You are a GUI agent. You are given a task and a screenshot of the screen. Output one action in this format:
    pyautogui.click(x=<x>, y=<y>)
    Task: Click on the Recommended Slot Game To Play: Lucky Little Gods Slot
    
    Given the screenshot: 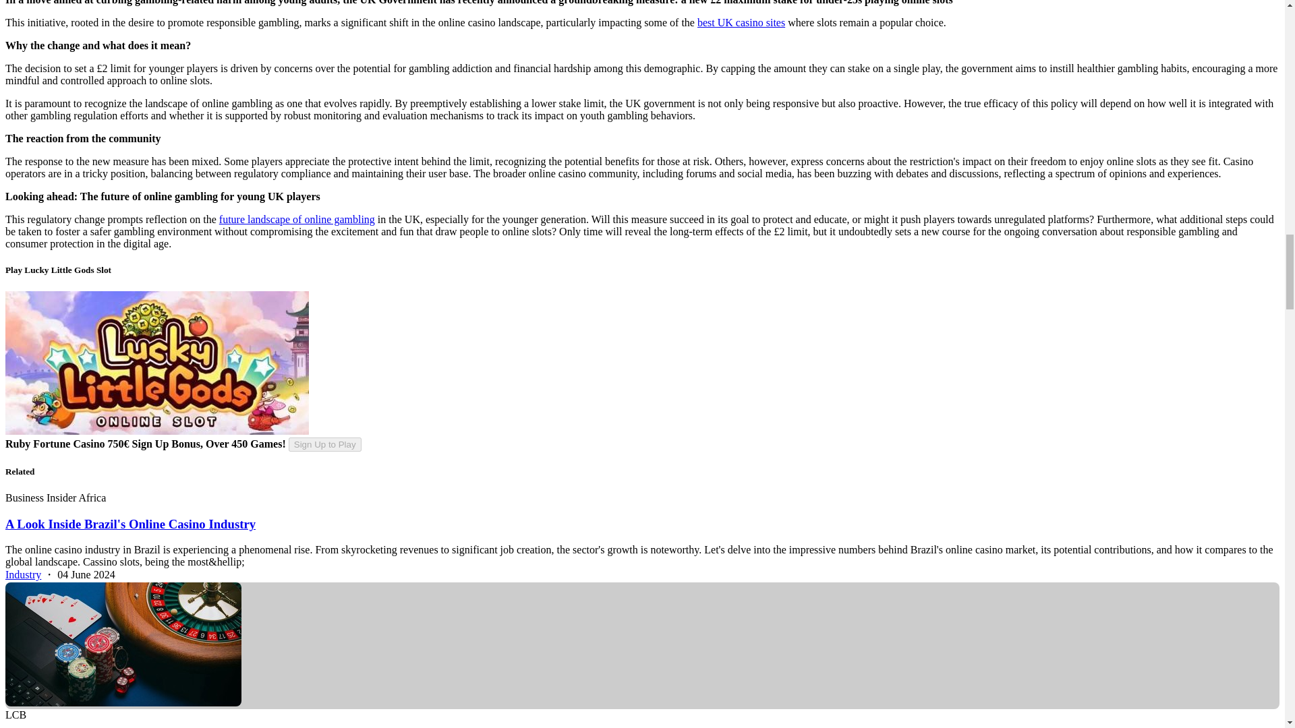 What is the action you would take?
    pyautogui.click(x=156, y=363)
    